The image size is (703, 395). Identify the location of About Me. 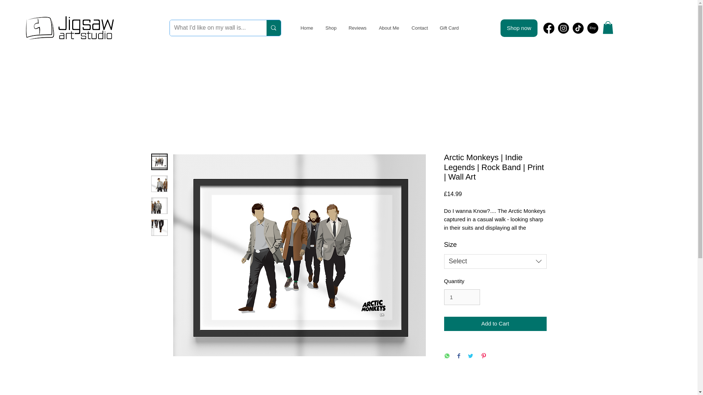
(389, 28).